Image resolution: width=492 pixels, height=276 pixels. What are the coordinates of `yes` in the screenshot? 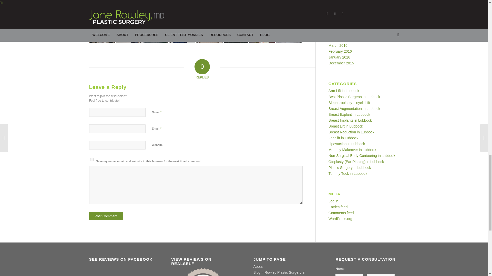 It's located at (92, 159).